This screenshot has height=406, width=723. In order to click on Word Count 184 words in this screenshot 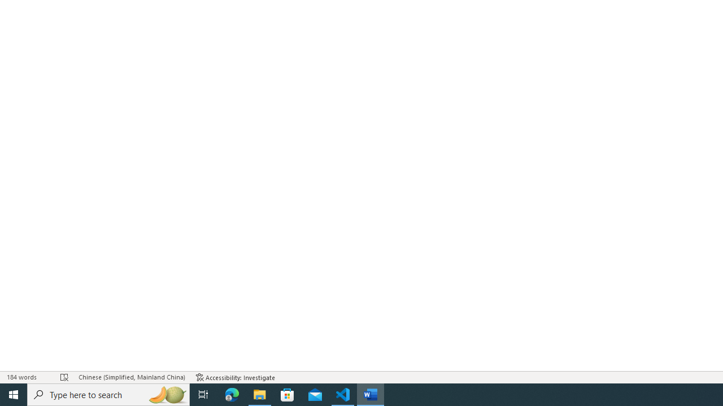, I will do `click(28, 377)`.